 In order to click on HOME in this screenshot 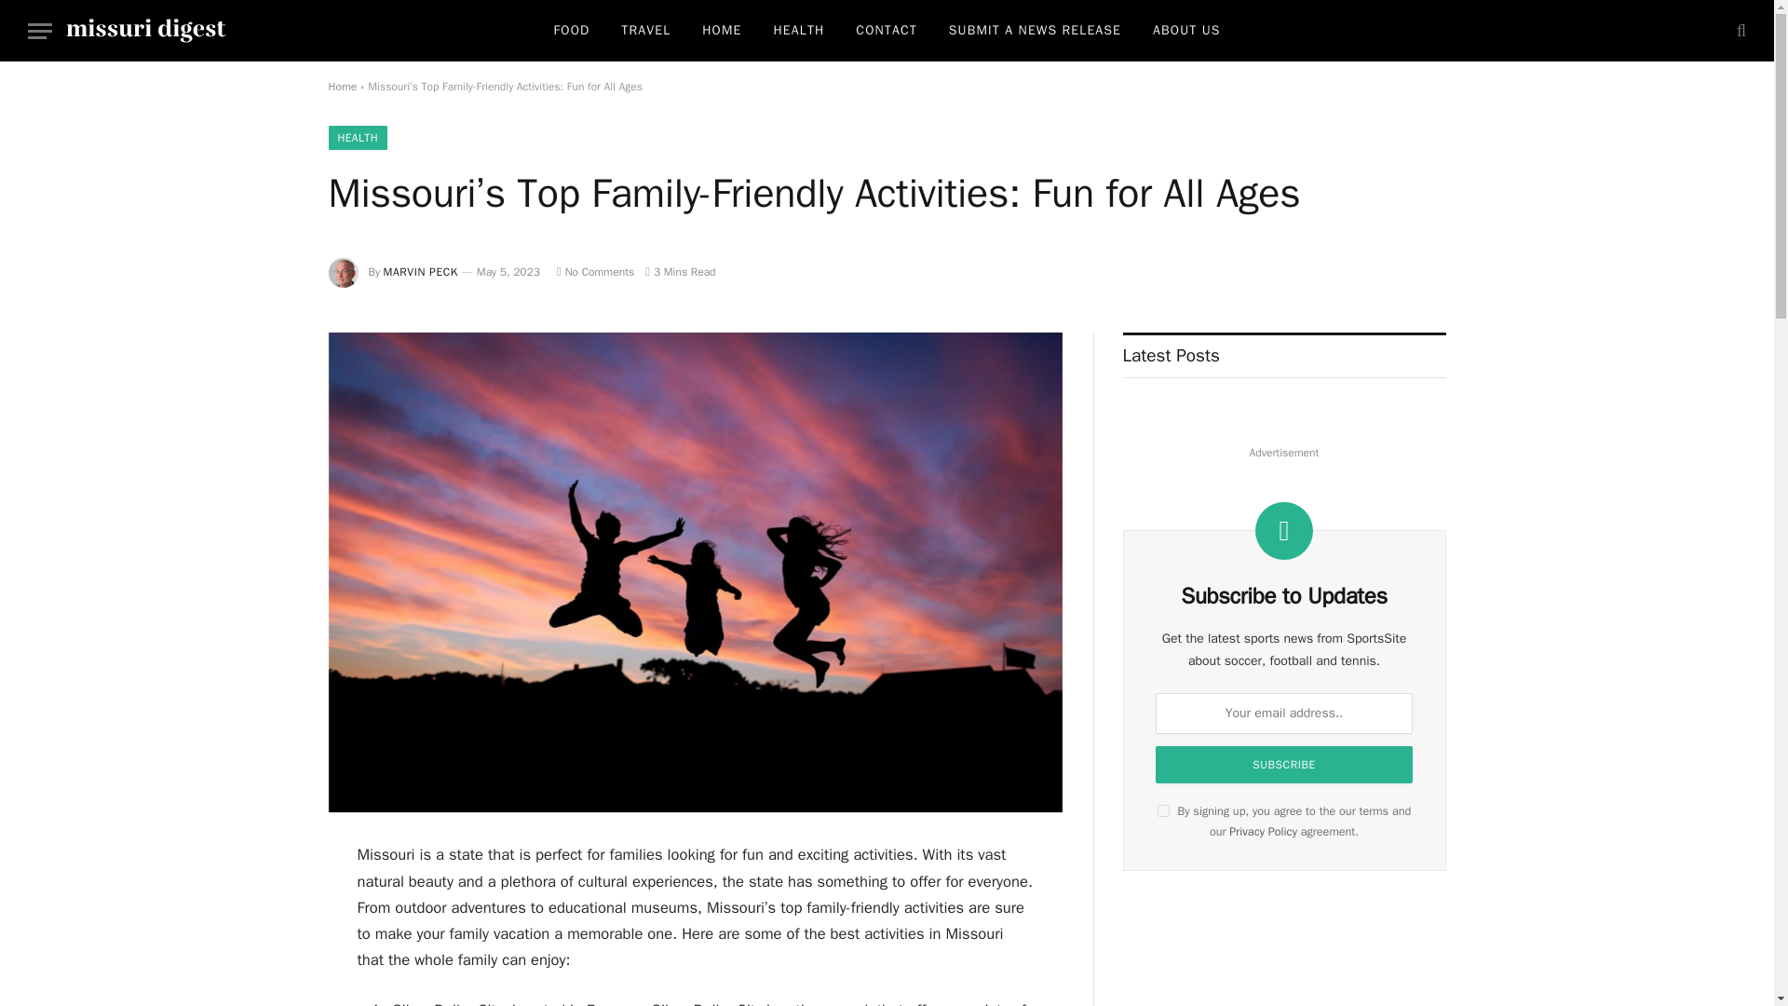, I will do `click(721, 30)`.